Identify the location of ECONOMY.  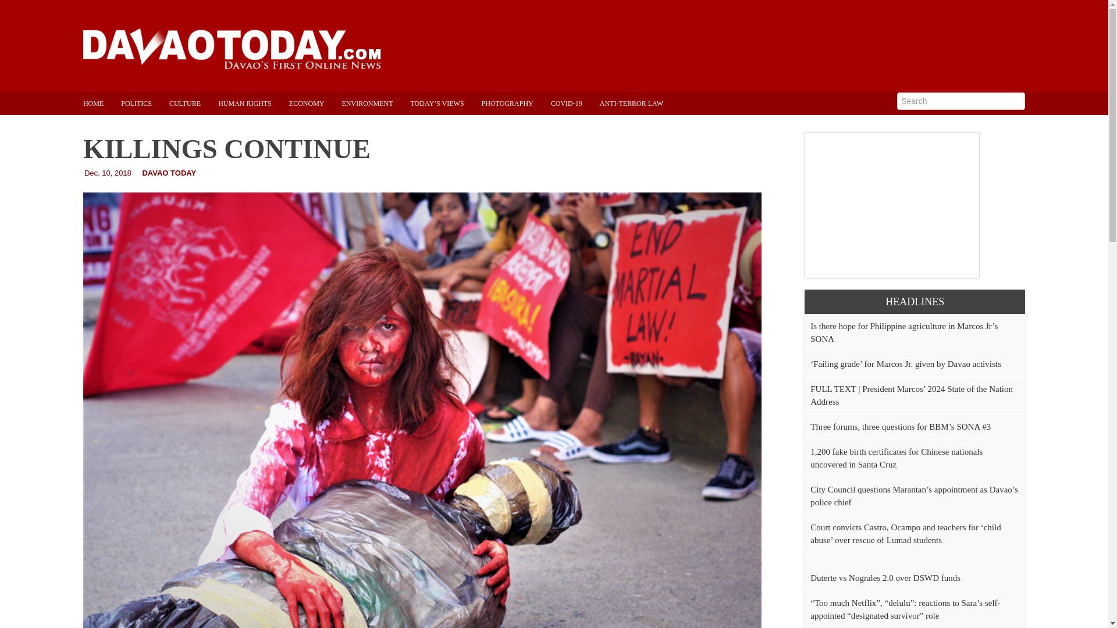
(315, 103).